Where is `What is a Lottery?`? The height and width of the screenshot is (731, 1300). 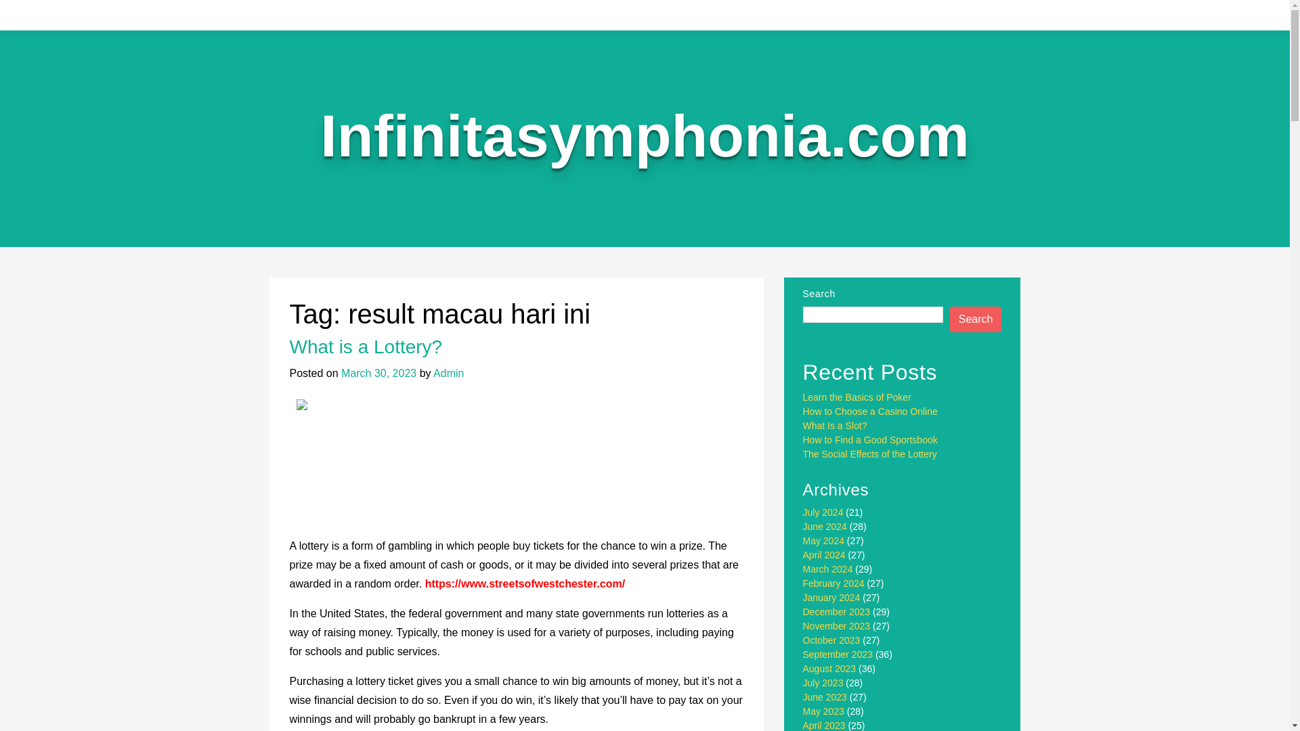 What is a Lottery? is located at coordinates (366, 347).